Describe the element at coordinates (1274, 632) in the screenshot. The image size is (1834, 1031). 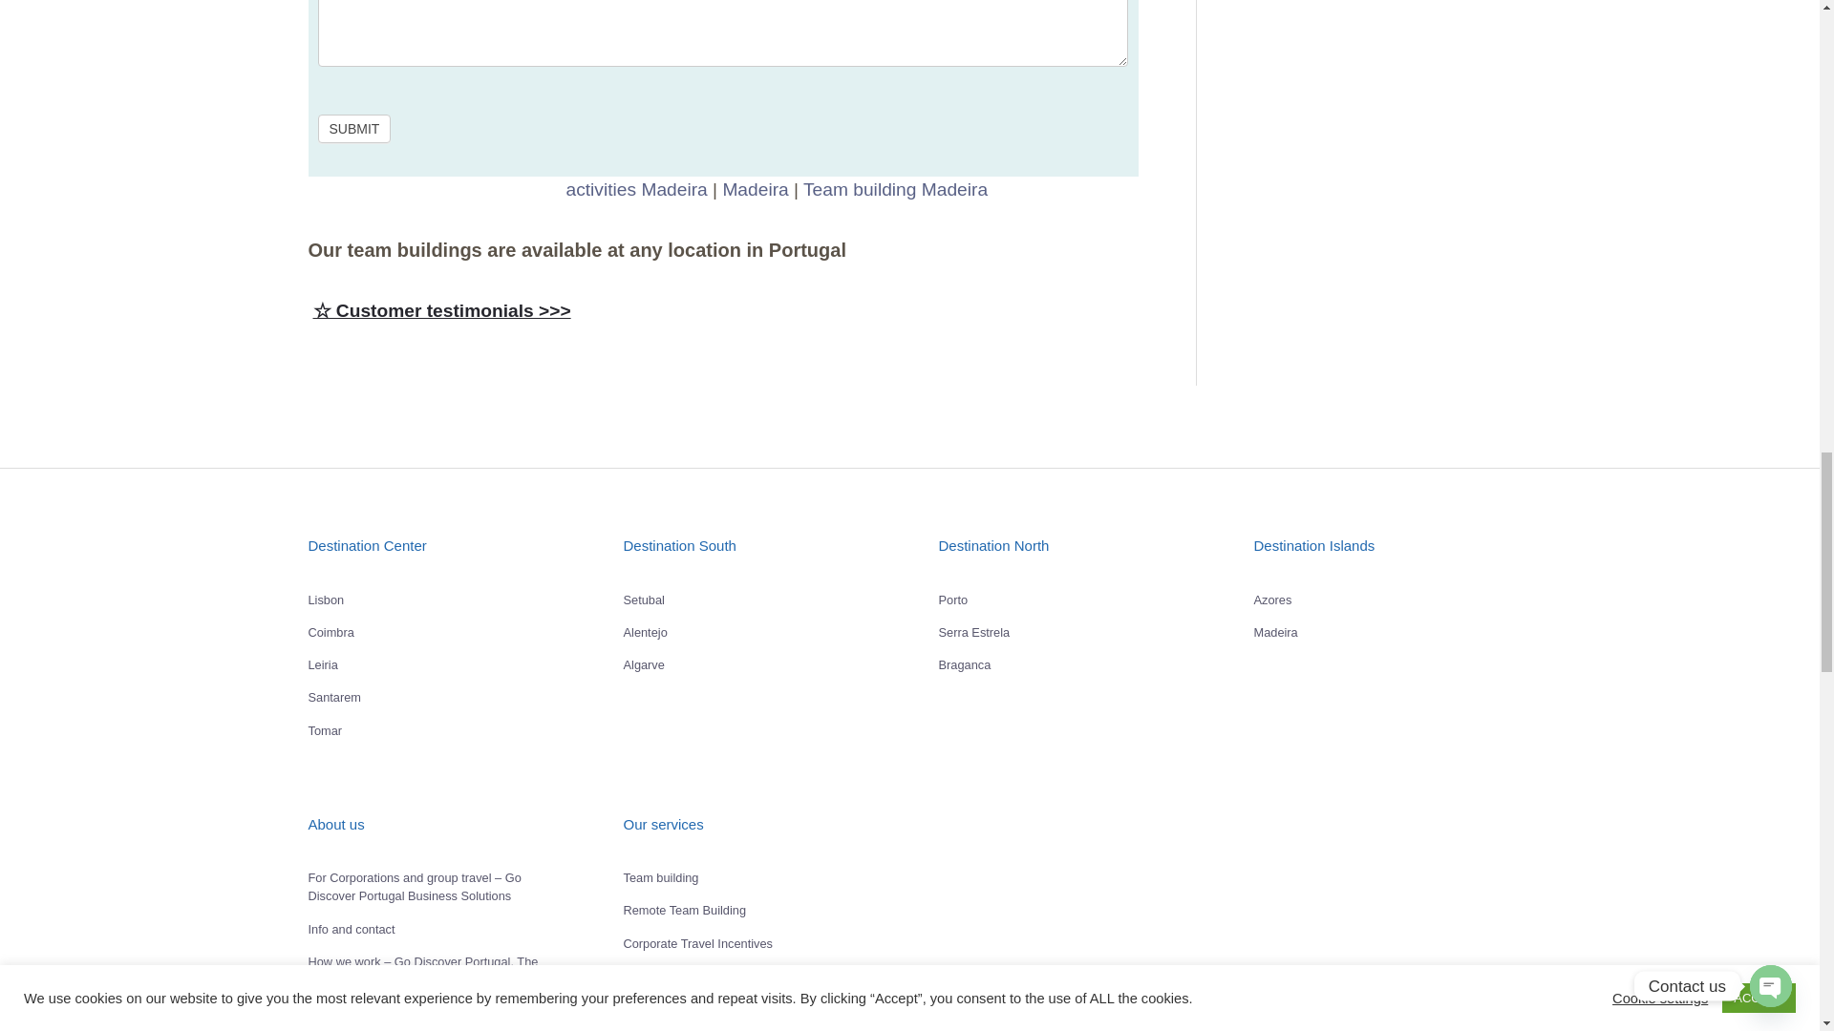
I see `Madeira` at that location.